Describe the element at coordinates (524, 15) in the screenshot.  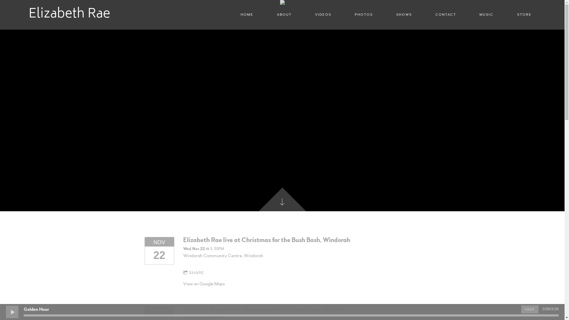
I see `STORE` at that location.